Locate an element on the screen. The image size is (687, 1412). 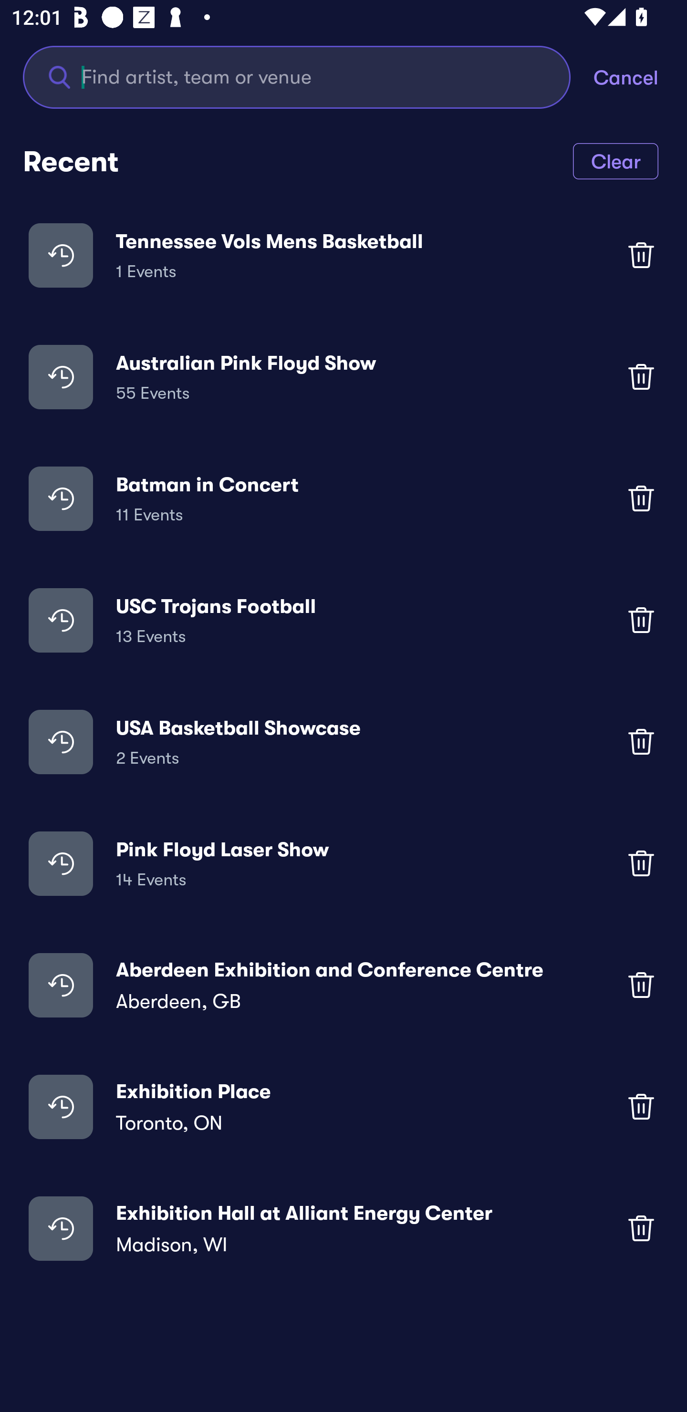
USC Trojans Football 13 Events is located at coordinates (343, 620).